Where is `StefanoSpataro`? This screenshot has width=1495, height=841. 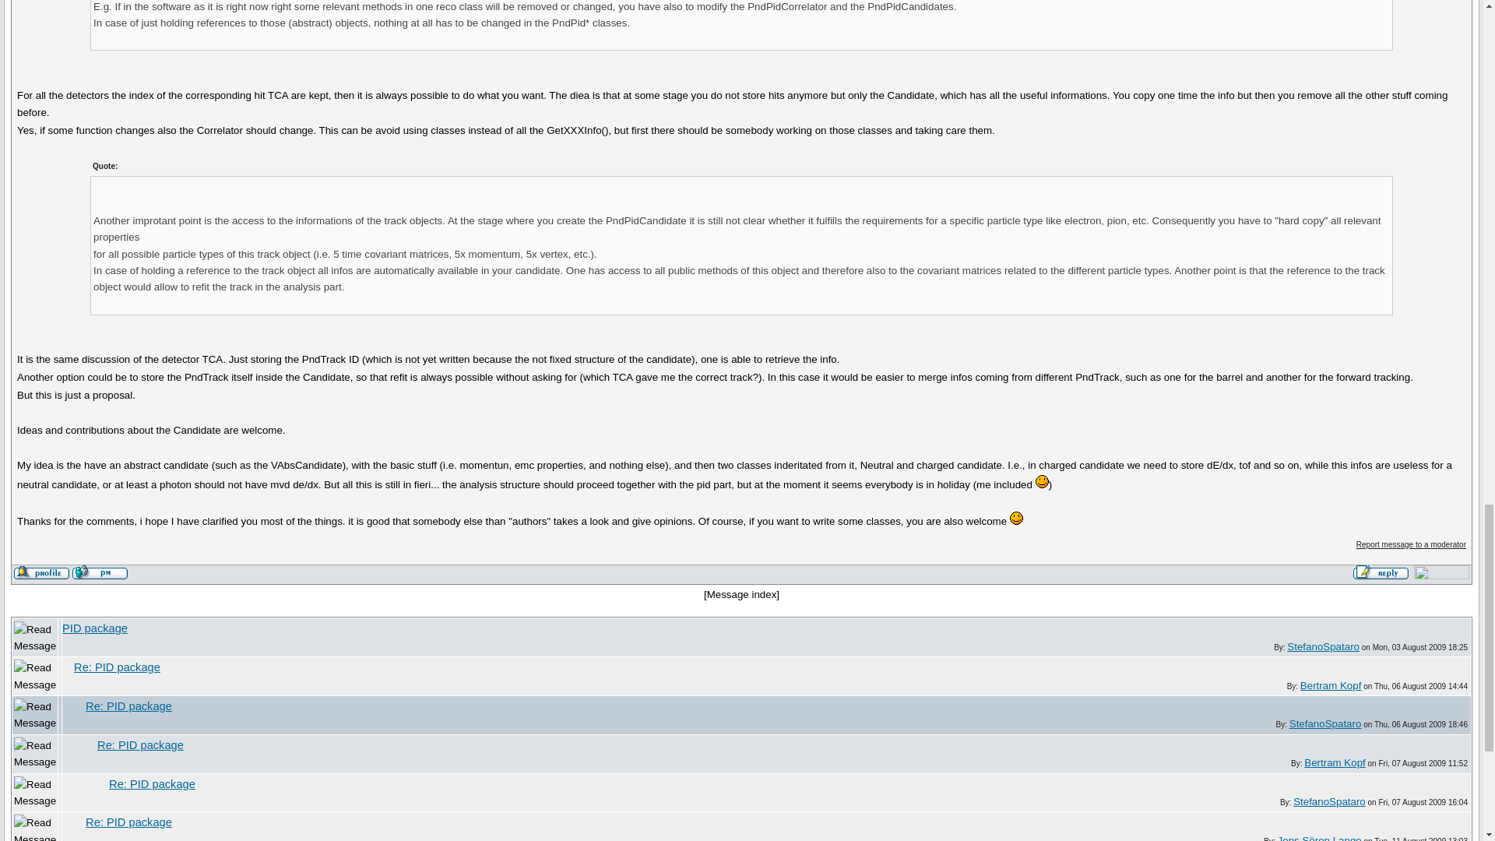 StefanoSpataro is located at coordinates (1323, 646).